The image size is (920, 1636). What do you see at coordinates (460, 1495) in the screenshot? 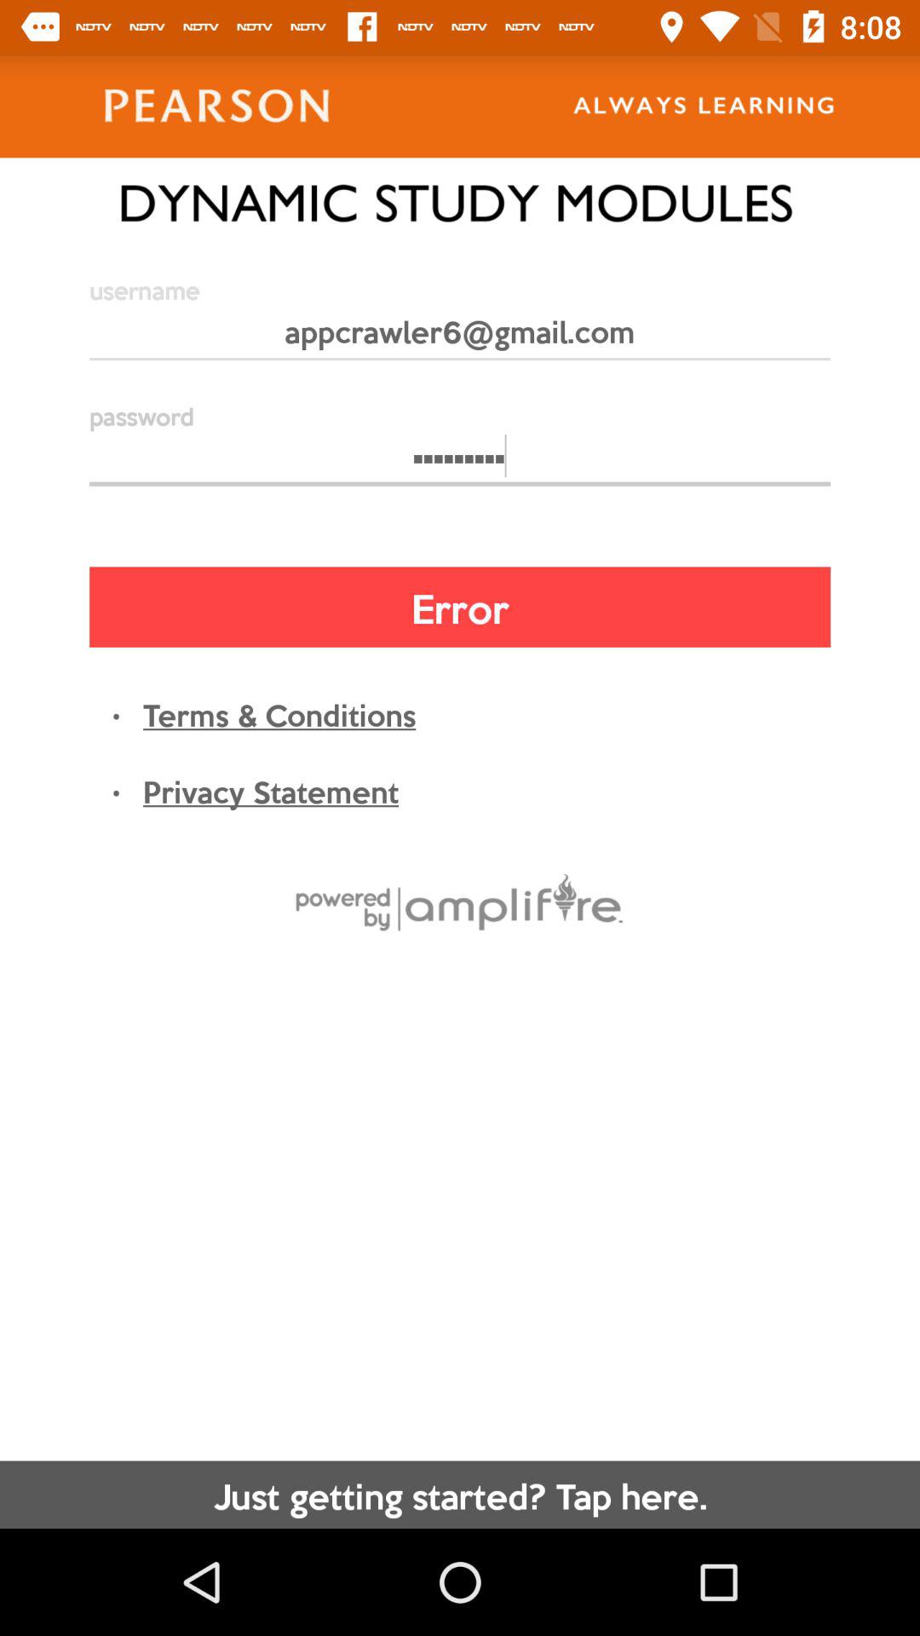
I see `flip to the just getting started icon` at bounding box center [460, 1495].